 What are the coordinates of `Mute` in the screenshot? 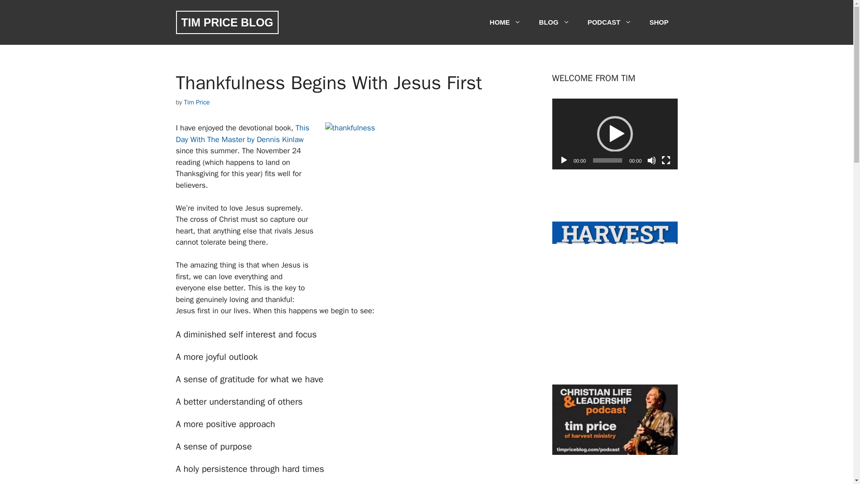 It's located at (651, 160).